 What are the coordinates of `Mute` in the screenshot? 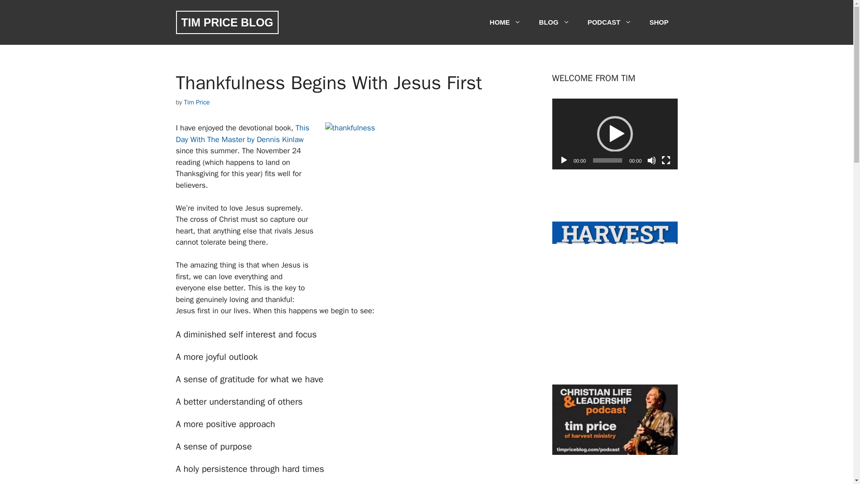 It's located at (651, 160).